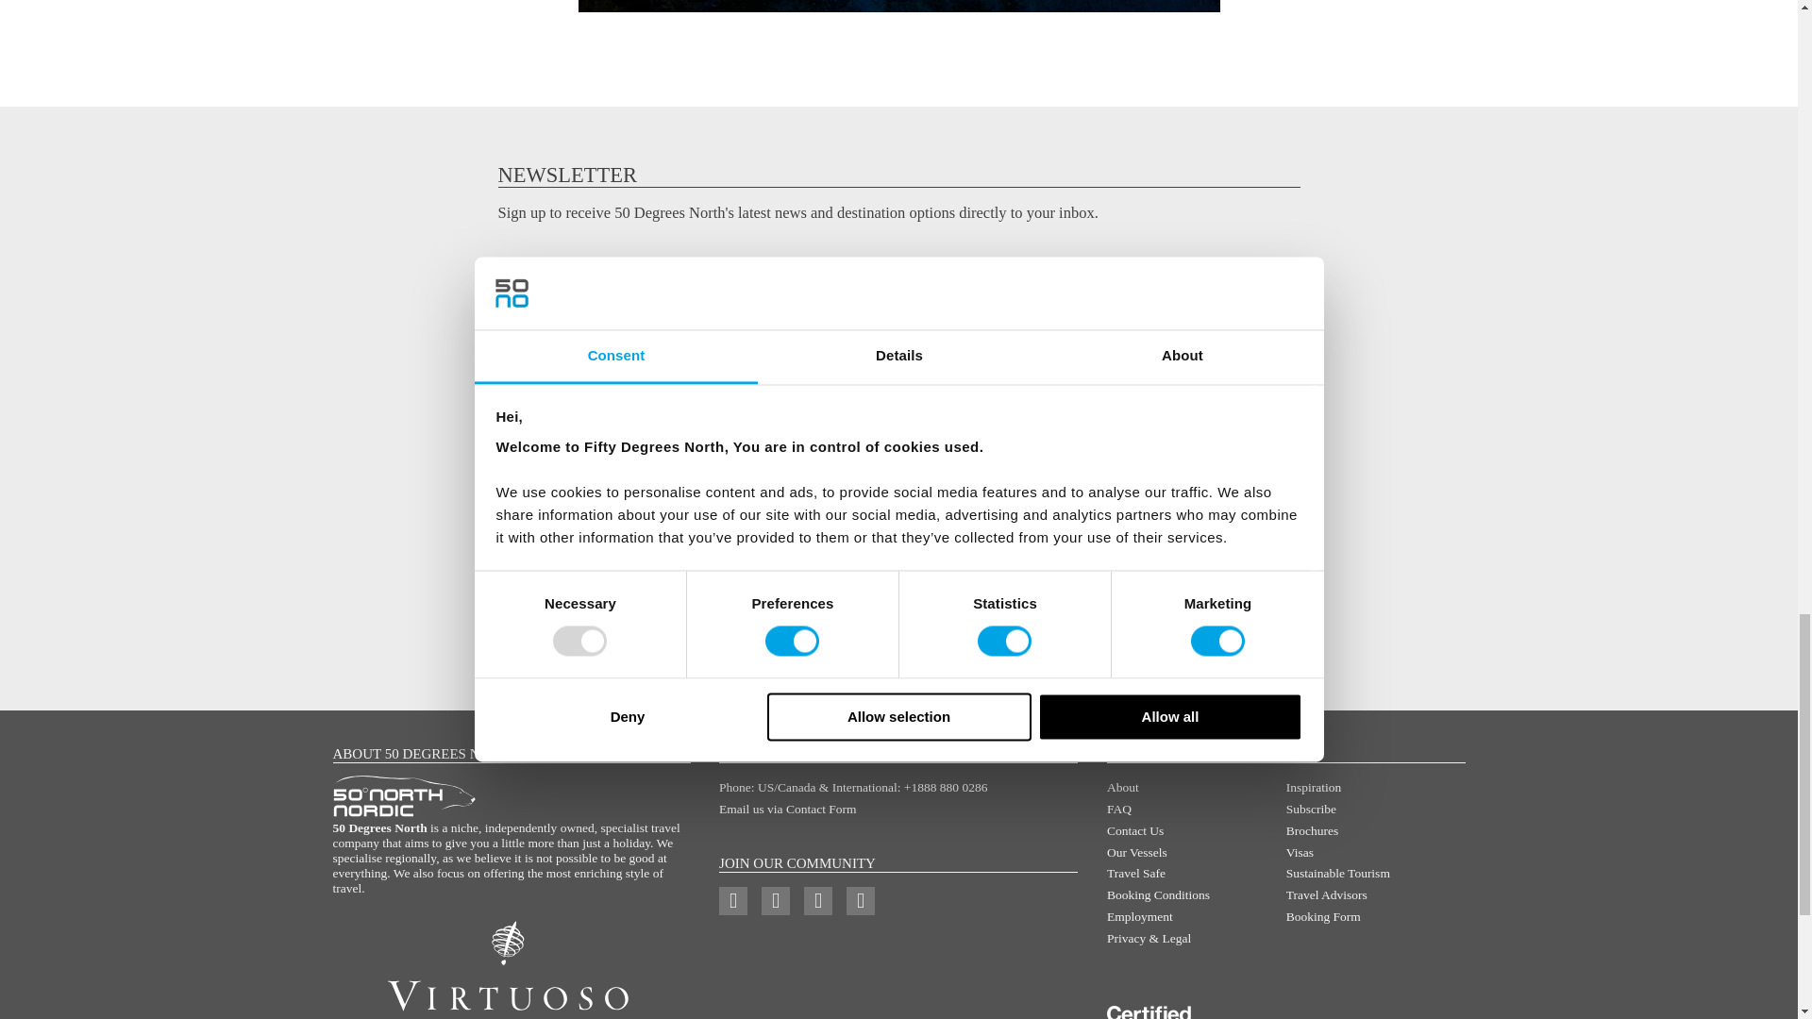  I want to click on 00NVg000000RE0T, so click(511, 452).